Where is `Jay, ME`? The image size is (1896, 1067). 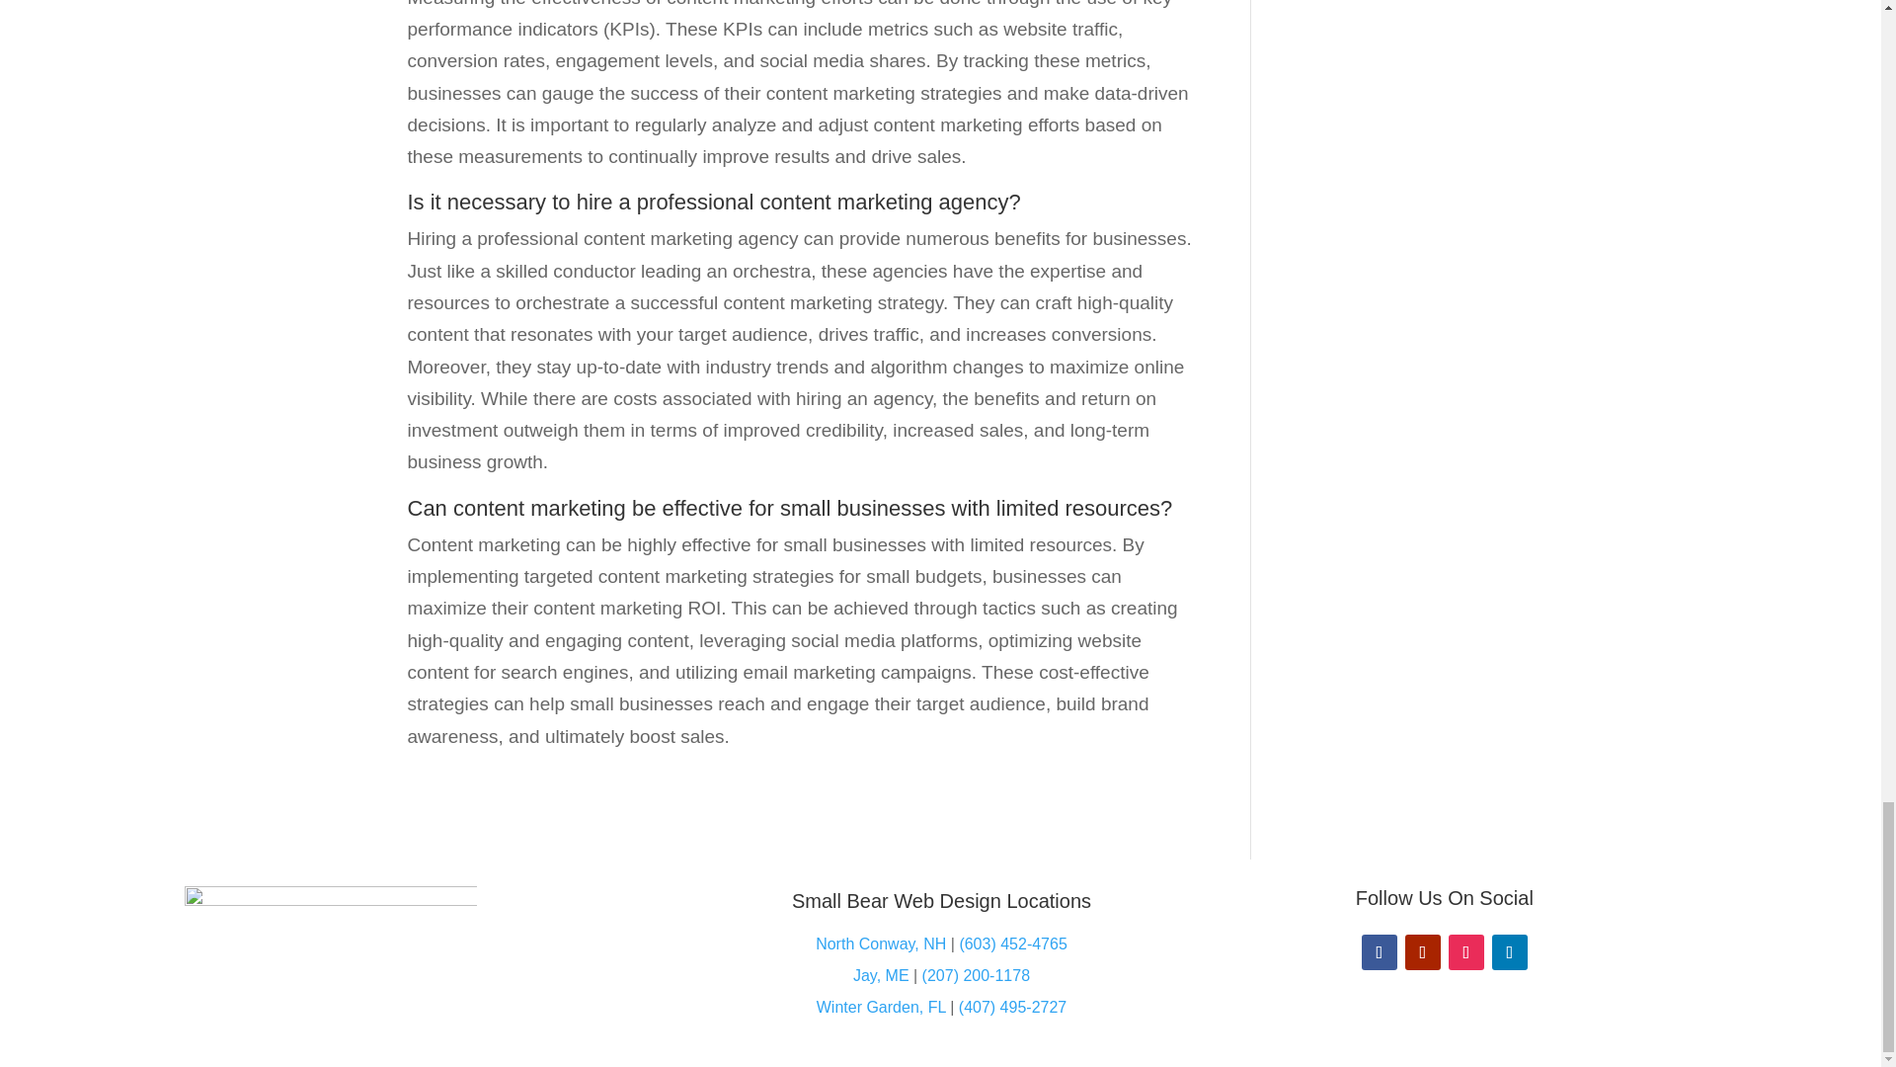 Jay, ME is located at coordinates (881, 974).